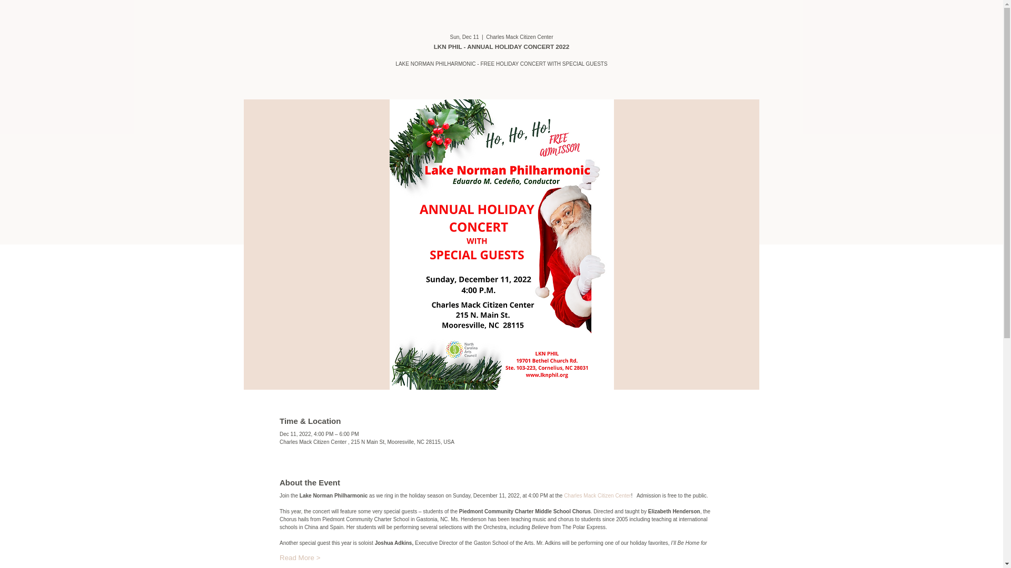 Image resolution: width=1011 pixels, height=568 pixels. I want to click on Charles Mack Citizen Center, so click(597, 495).